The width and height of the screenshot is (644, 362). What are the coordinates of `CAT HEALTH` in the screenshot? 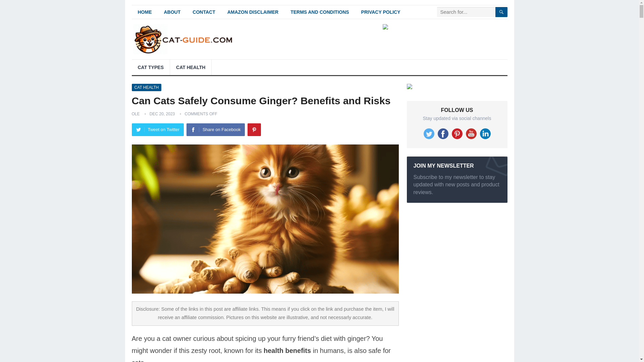 It's located at (191, 67).